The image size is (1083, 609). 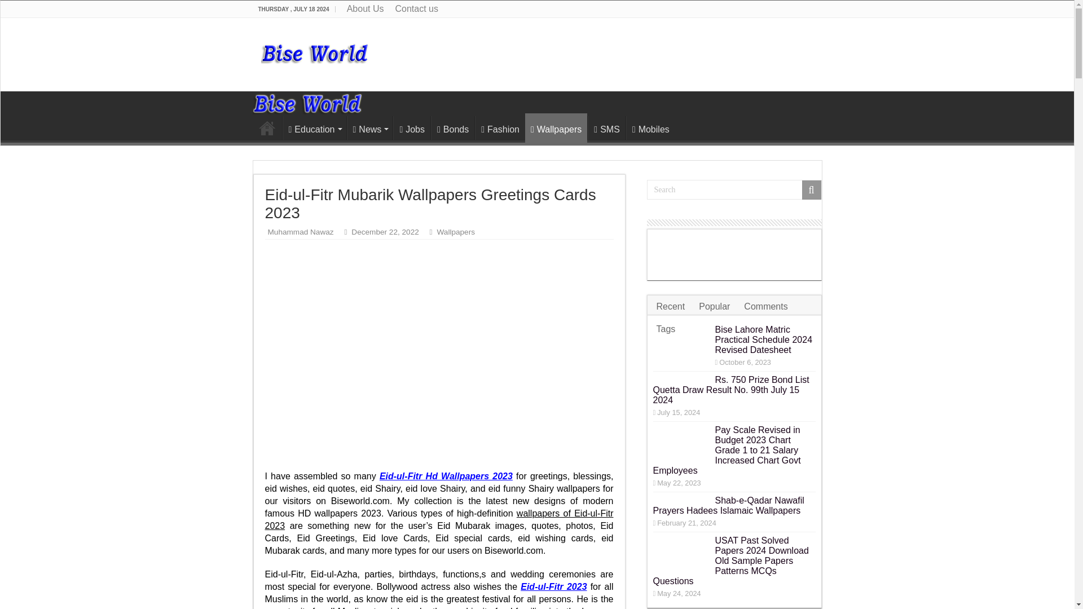 I want to click on Eid Eye Lashes Stylish Shades, so click(x=554, y=586).